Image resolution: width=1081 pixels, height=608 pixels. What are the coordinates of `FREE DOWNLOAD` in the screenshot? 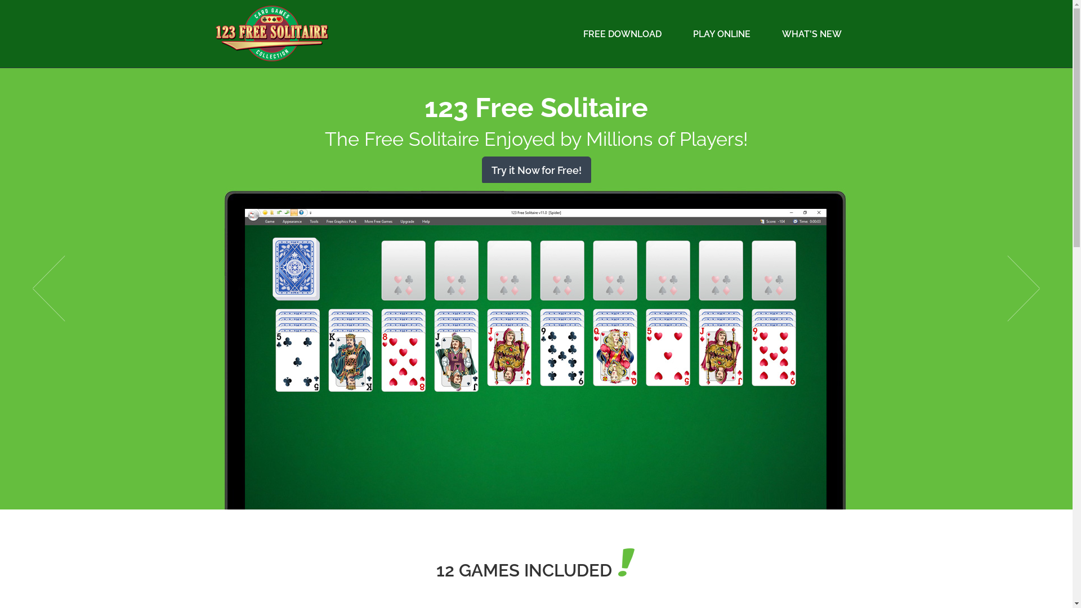 It's located at (623, 34).